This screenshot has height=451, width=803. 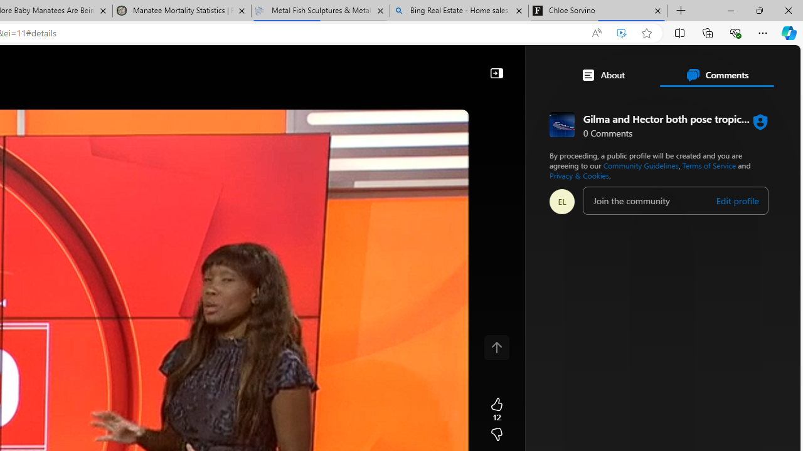 What do you see at coordinates (716, 75) in the screenshot?
I see `Comments` at bounding box center [716, 75].